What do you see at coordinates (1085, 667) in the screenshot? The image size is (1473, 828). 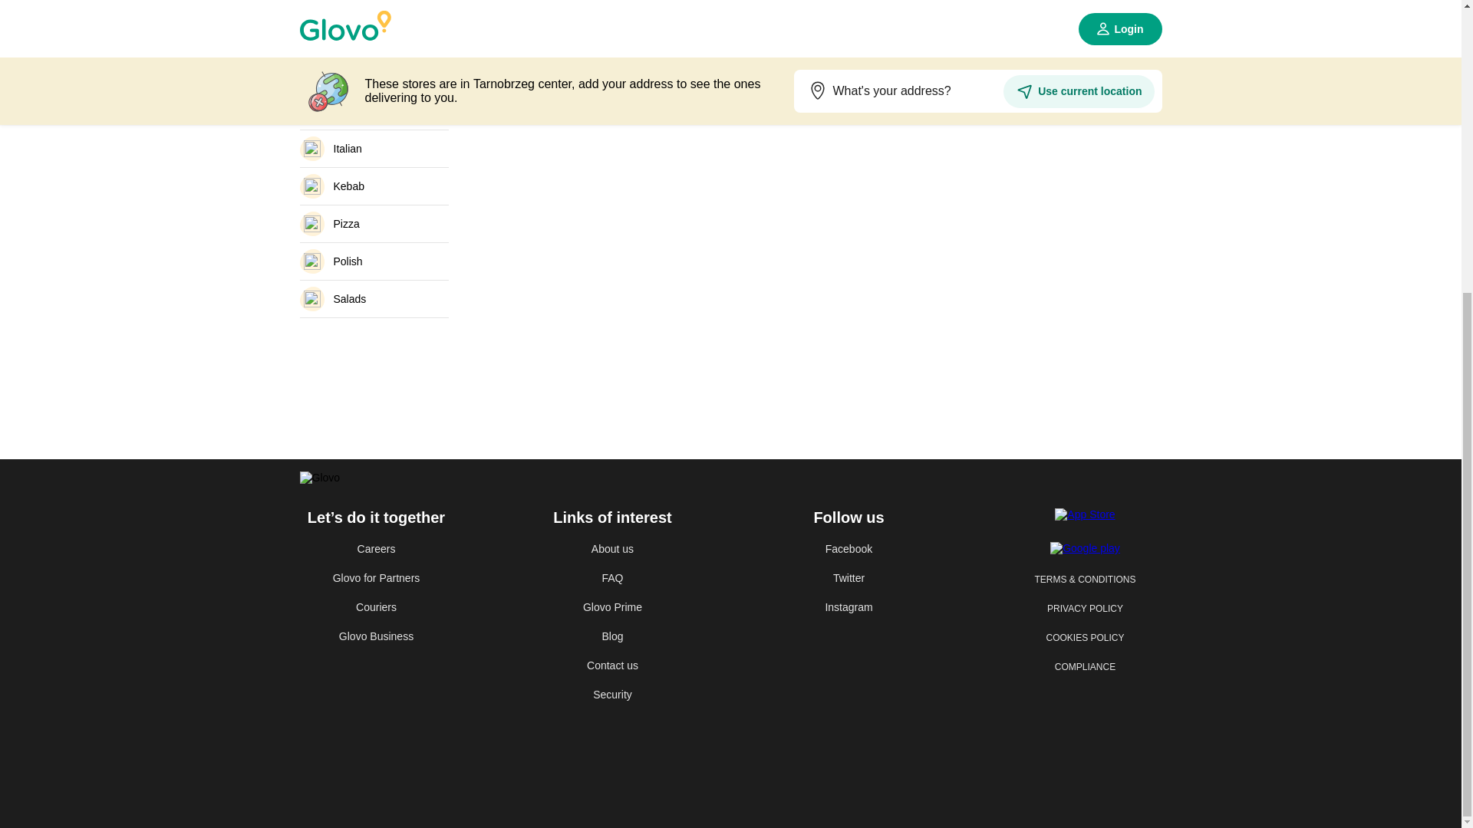 I see `COMPLIANCE` at bounding box center [1085, 667].